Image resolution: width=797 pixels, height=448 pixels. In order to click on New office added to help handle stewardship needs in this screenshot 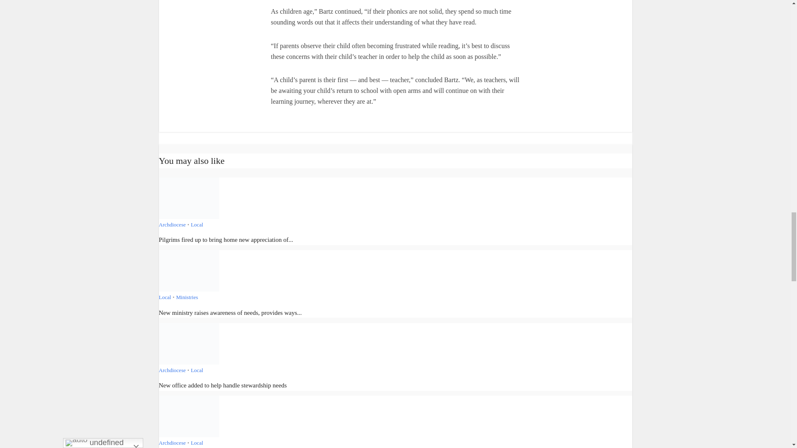, I will do `click(222, 385)`.